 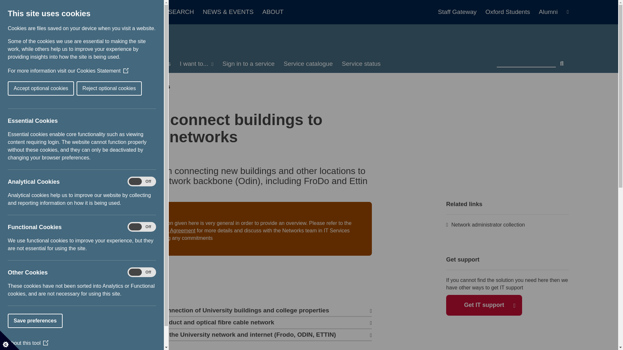 What do you see at coordinates (511, 12) in the screenshot?
I see `Oxford Students` at bounding box center [511, 12].